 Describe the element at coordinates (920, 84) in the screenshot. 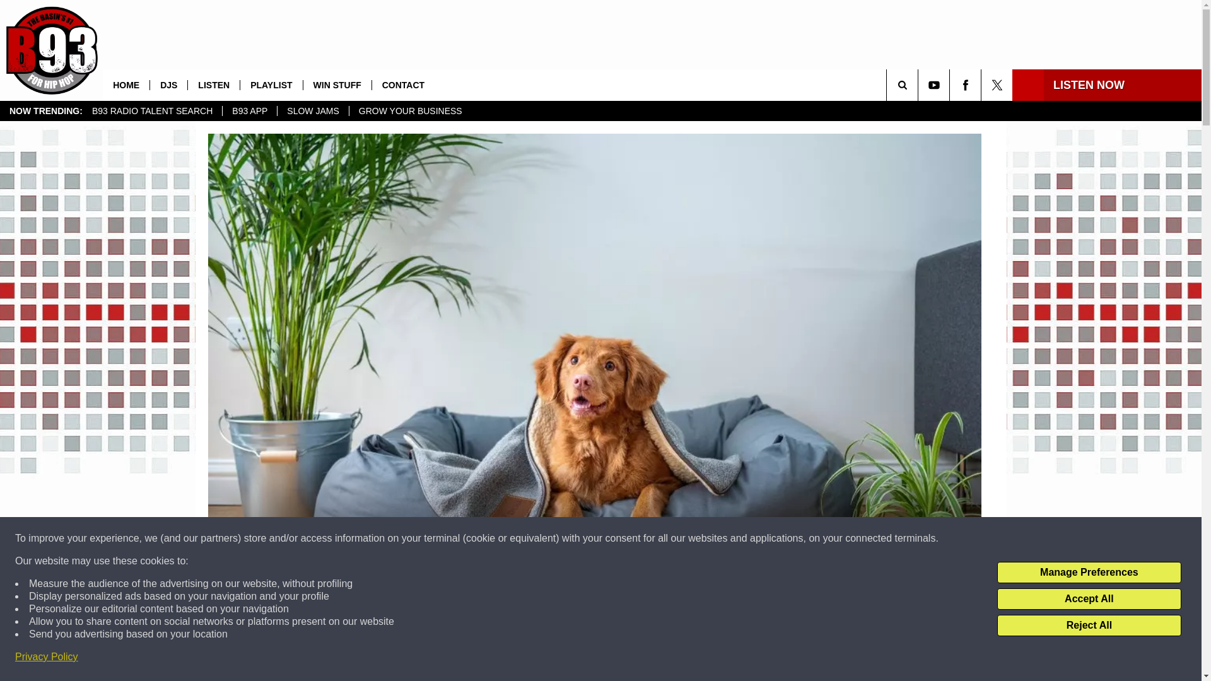

I see `SEARCH` at that location.